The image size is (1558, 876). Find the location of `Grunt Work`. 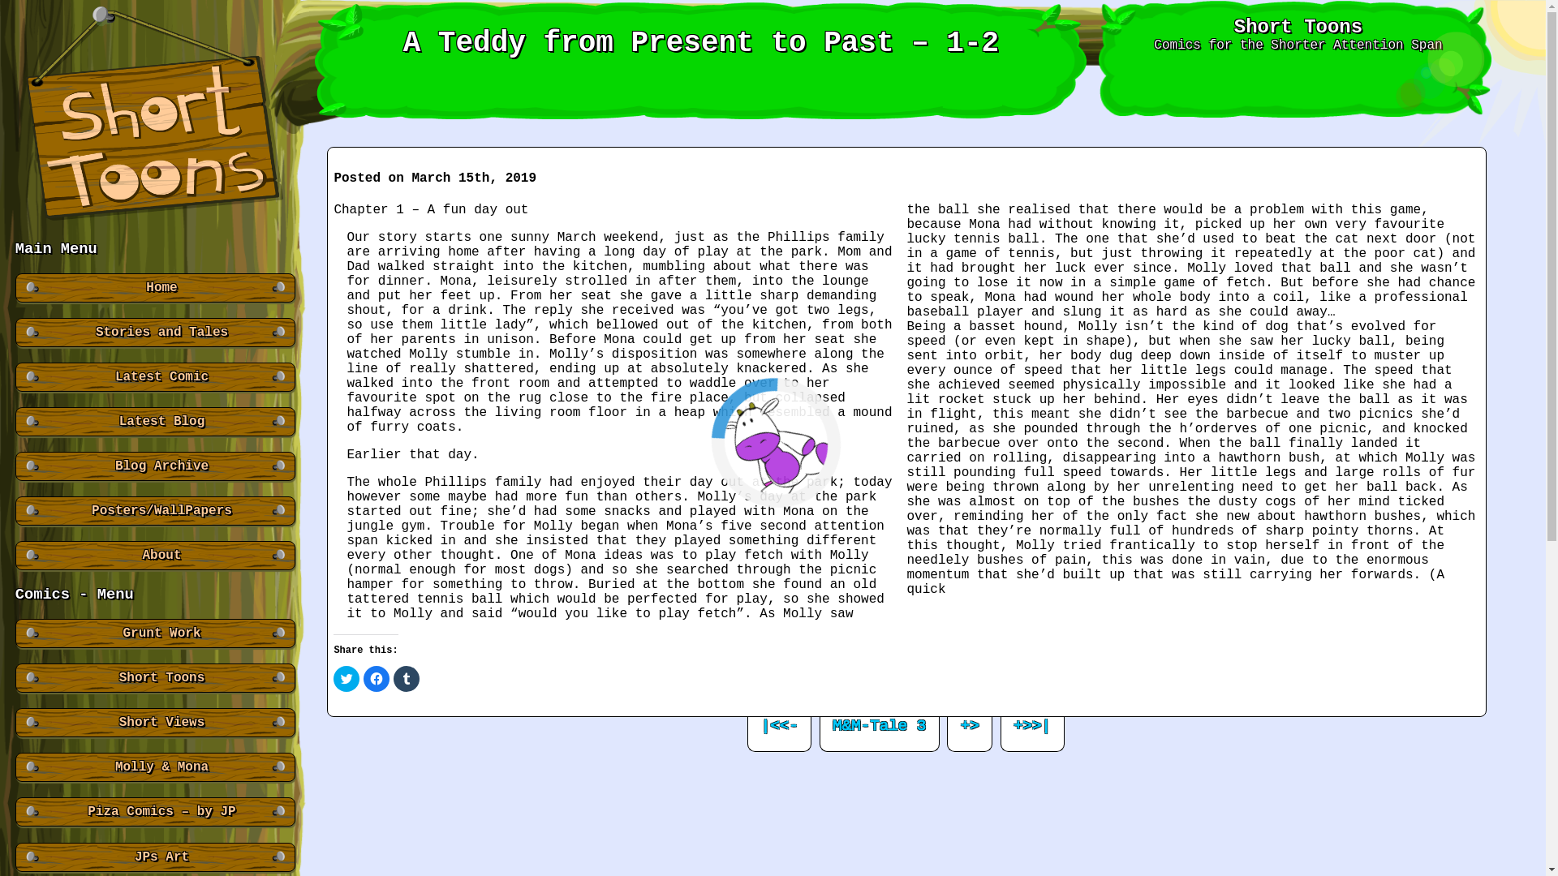

Grunt Work is located at coordinates (154, 633).